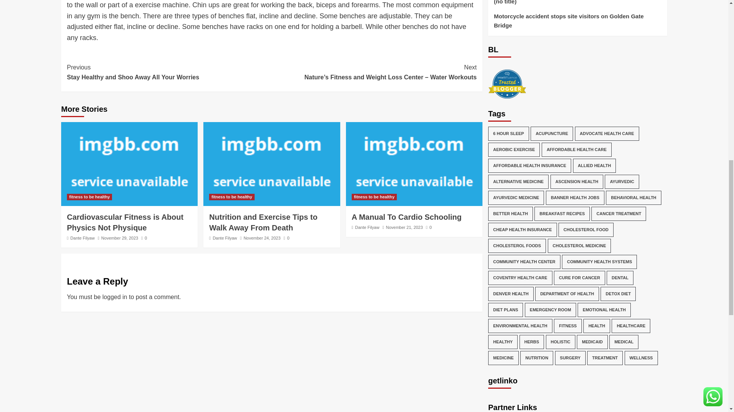  I want to click on fitness to be healthy, so click(374, 197).